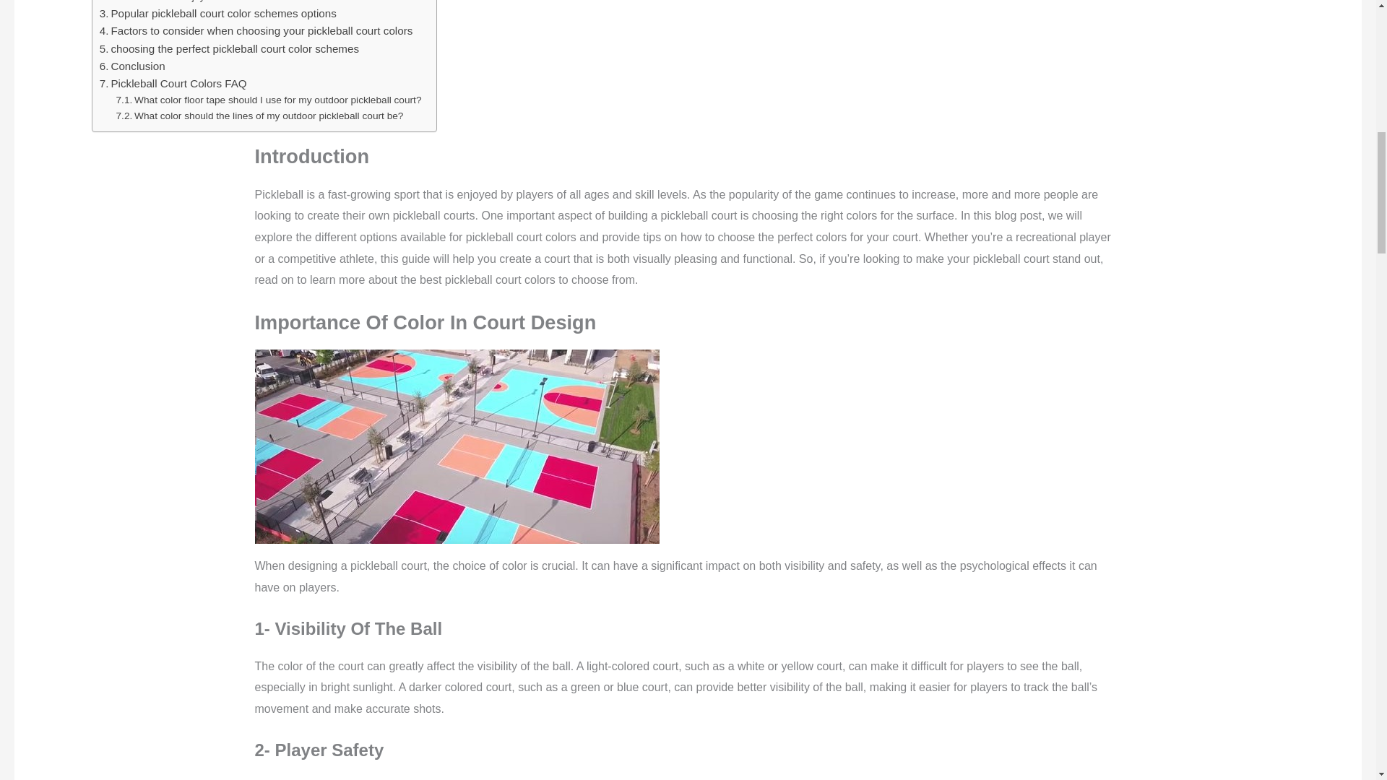 The height and width of the screenshot is (780, 1387). I want to click on Conclusion, so click(132, 66).